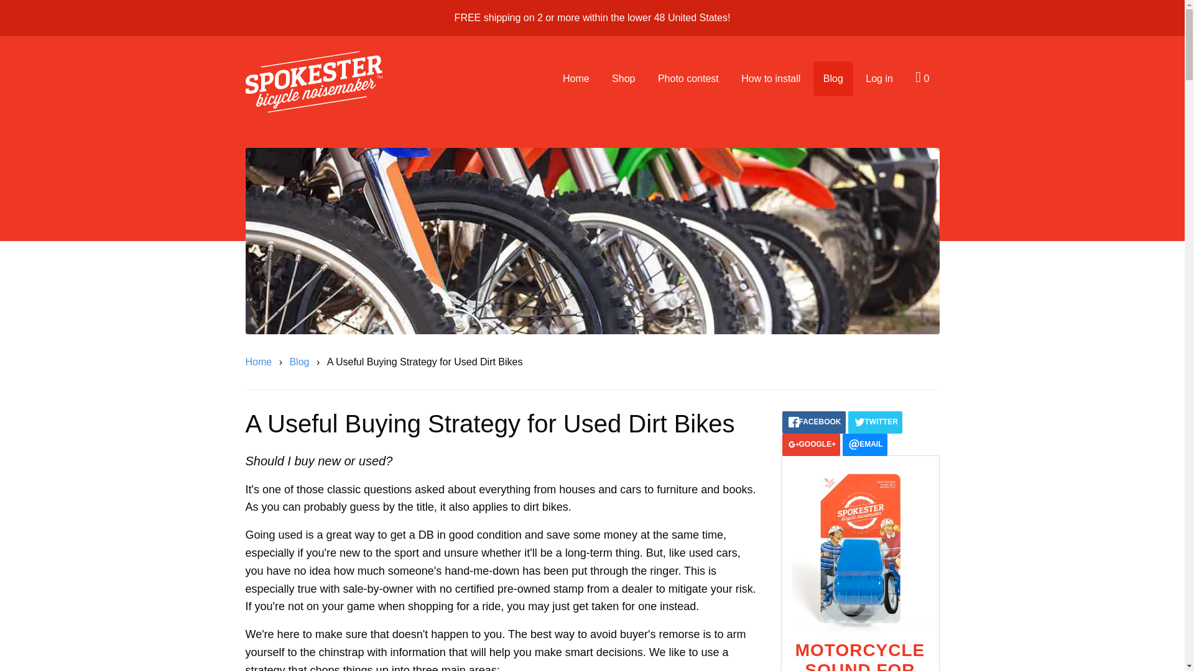 The image size is (1194, 671). What do you see at coordinates (576, 79) in the screenshot?
I see `Home` at bounding box center [576, 79].